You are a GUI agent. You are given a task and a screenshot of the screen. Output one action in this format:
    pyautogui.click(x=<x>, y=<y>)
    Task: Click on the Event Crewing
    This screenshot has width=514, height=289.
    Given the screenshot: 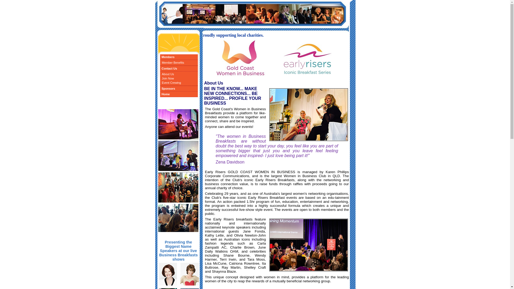 What is the action you would take?
    pyautogui.click(x=178, y=83)
    